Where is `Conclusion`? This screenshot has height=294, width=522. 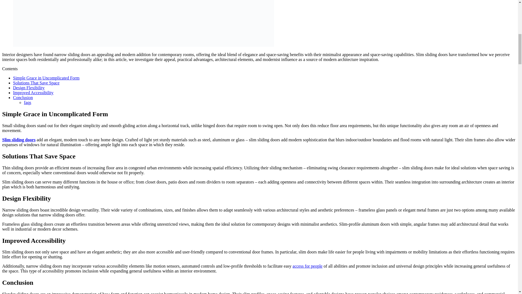
Conclusion is located at coordinates (23, 97).